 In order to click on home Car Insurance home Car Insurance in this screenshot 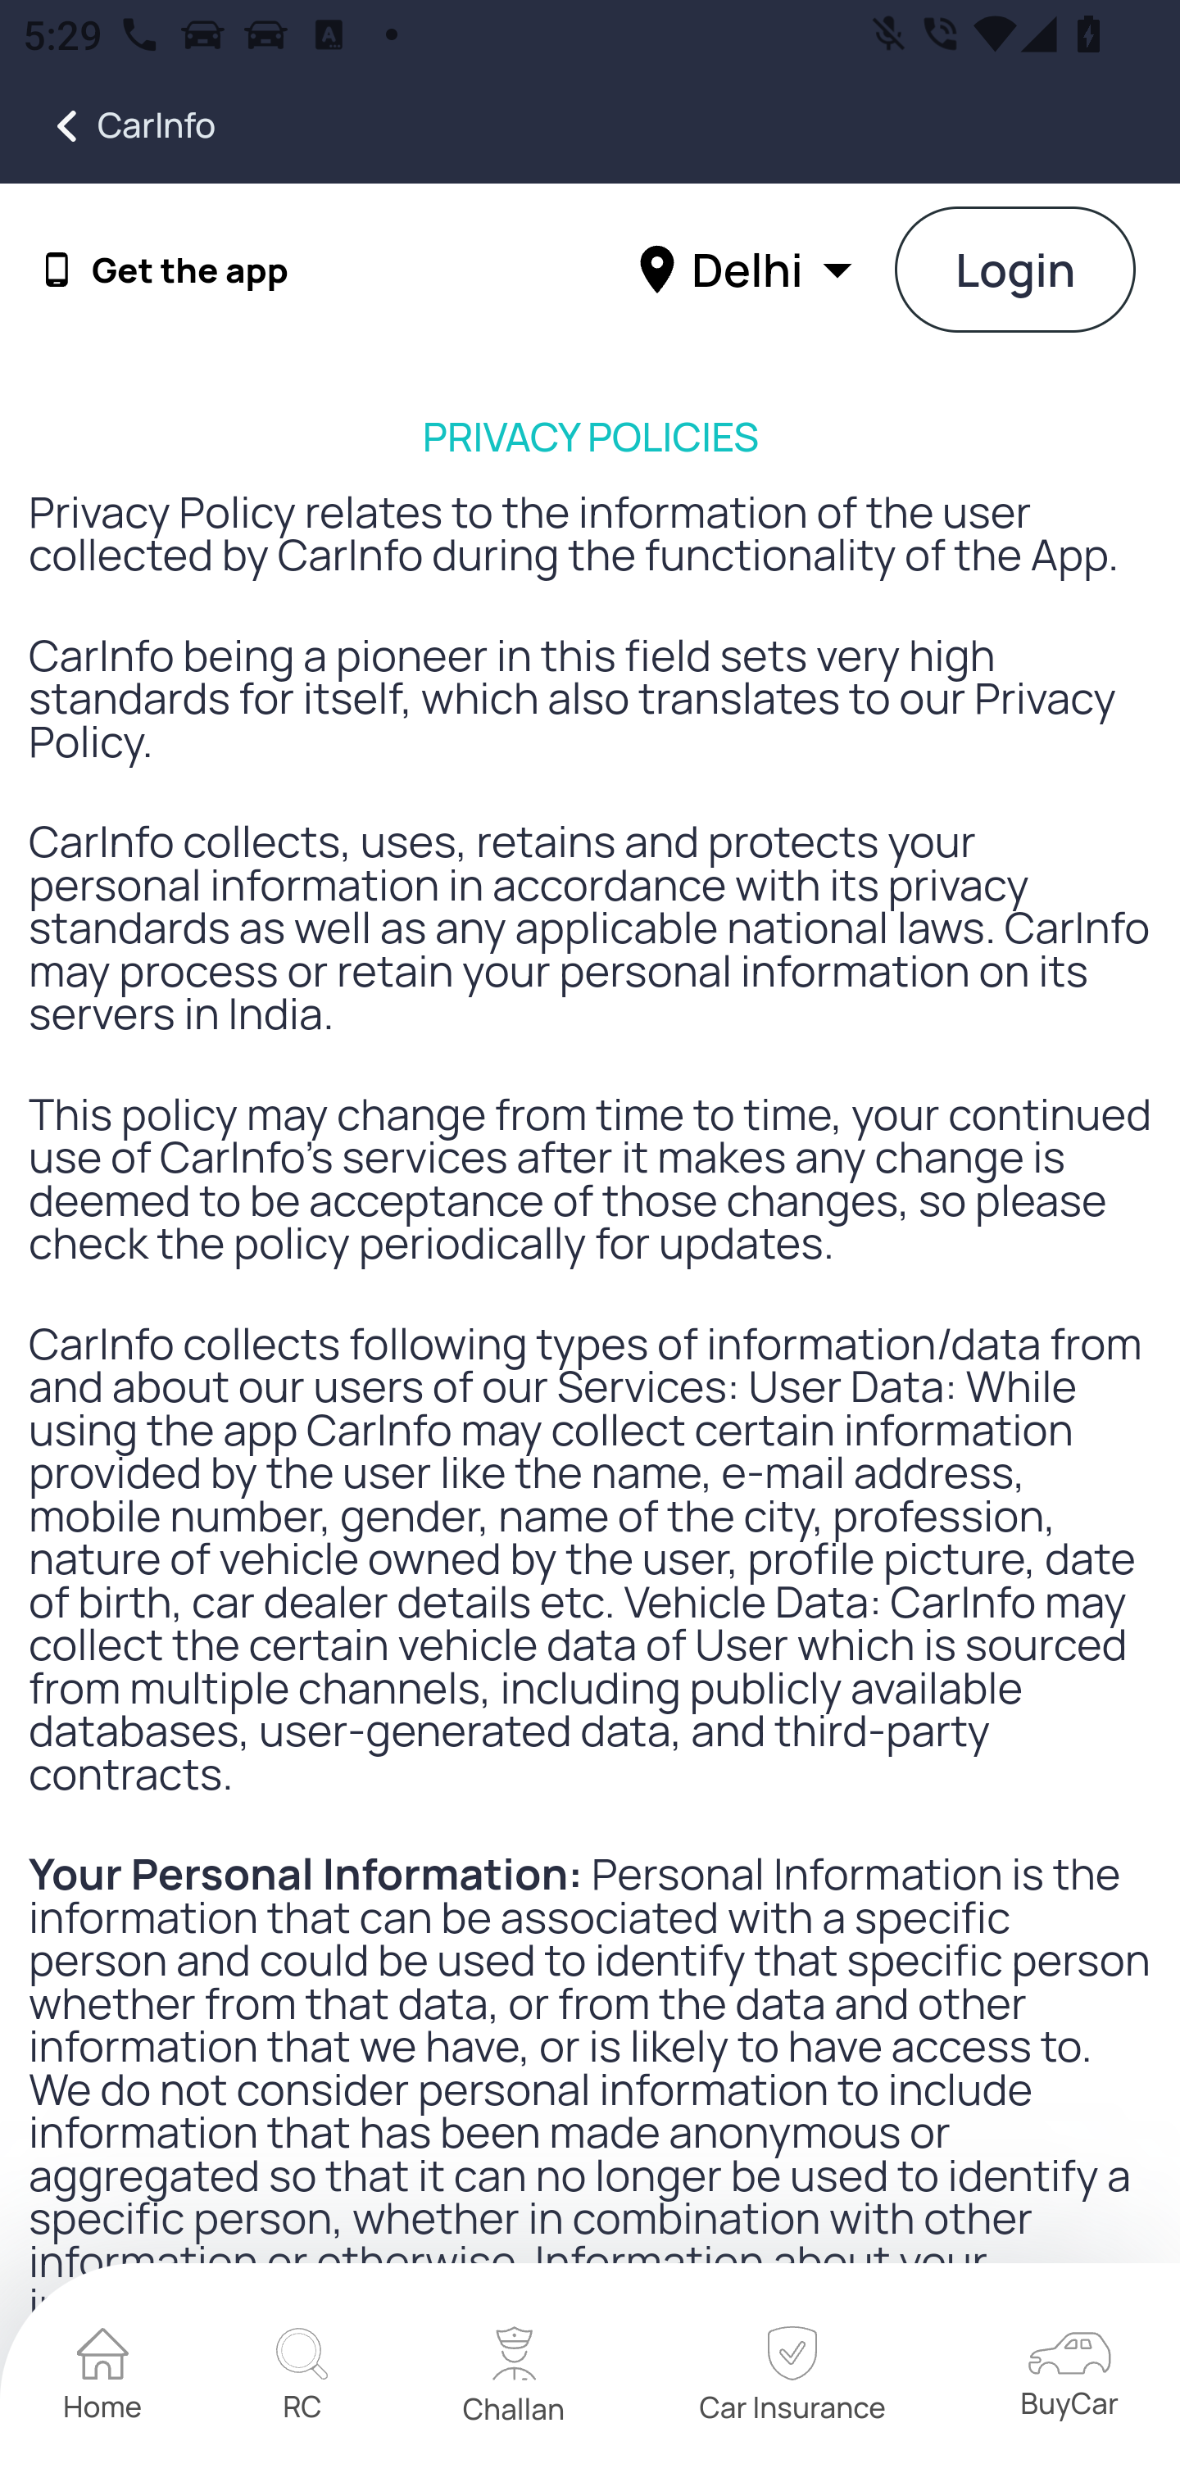, I will do `click(791, 2379)`.